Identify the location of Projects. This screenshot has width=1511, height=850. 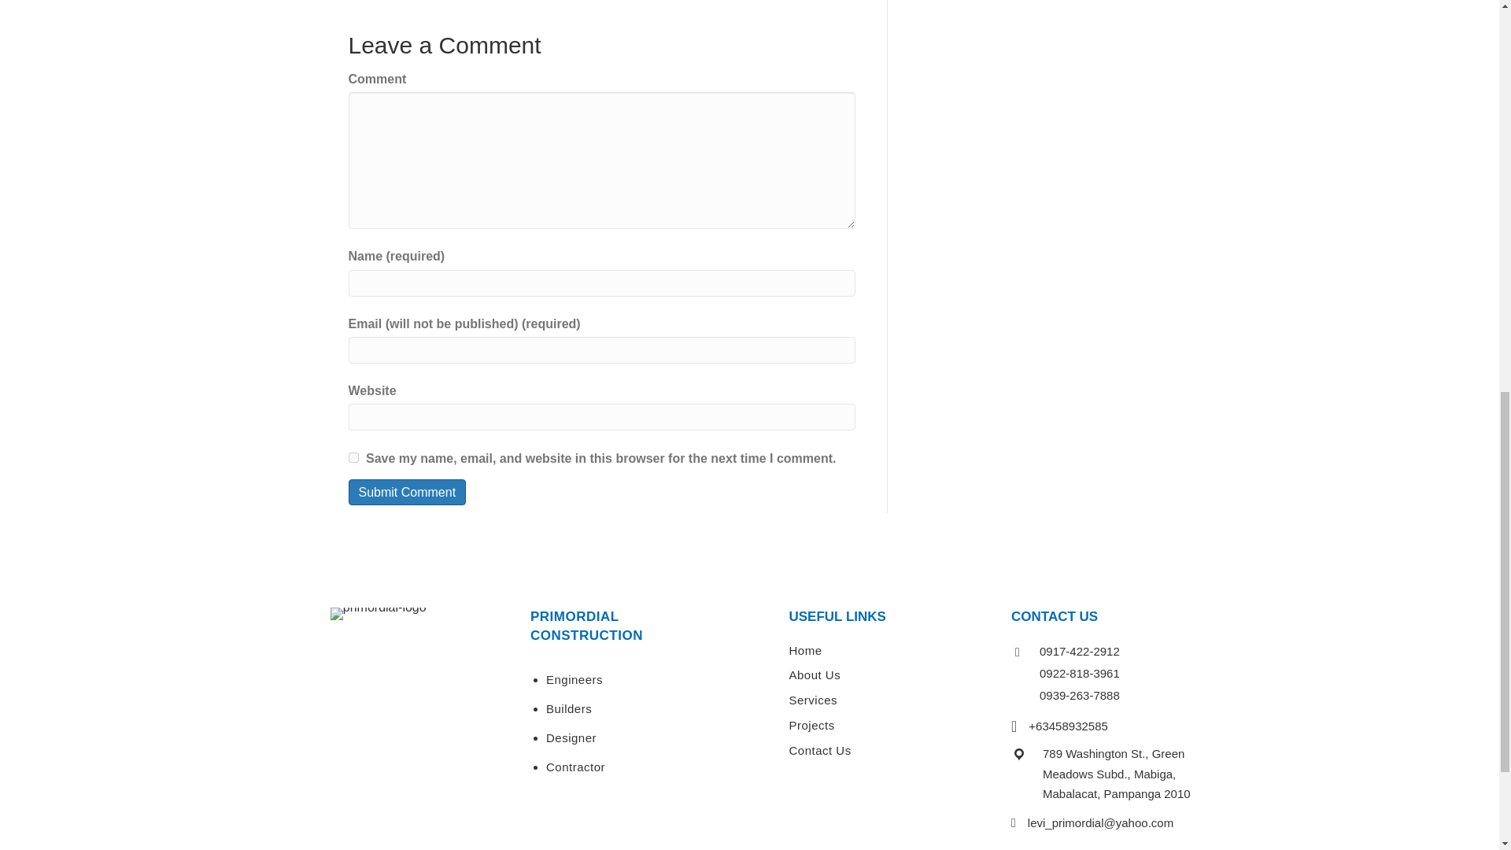
(811, 724).